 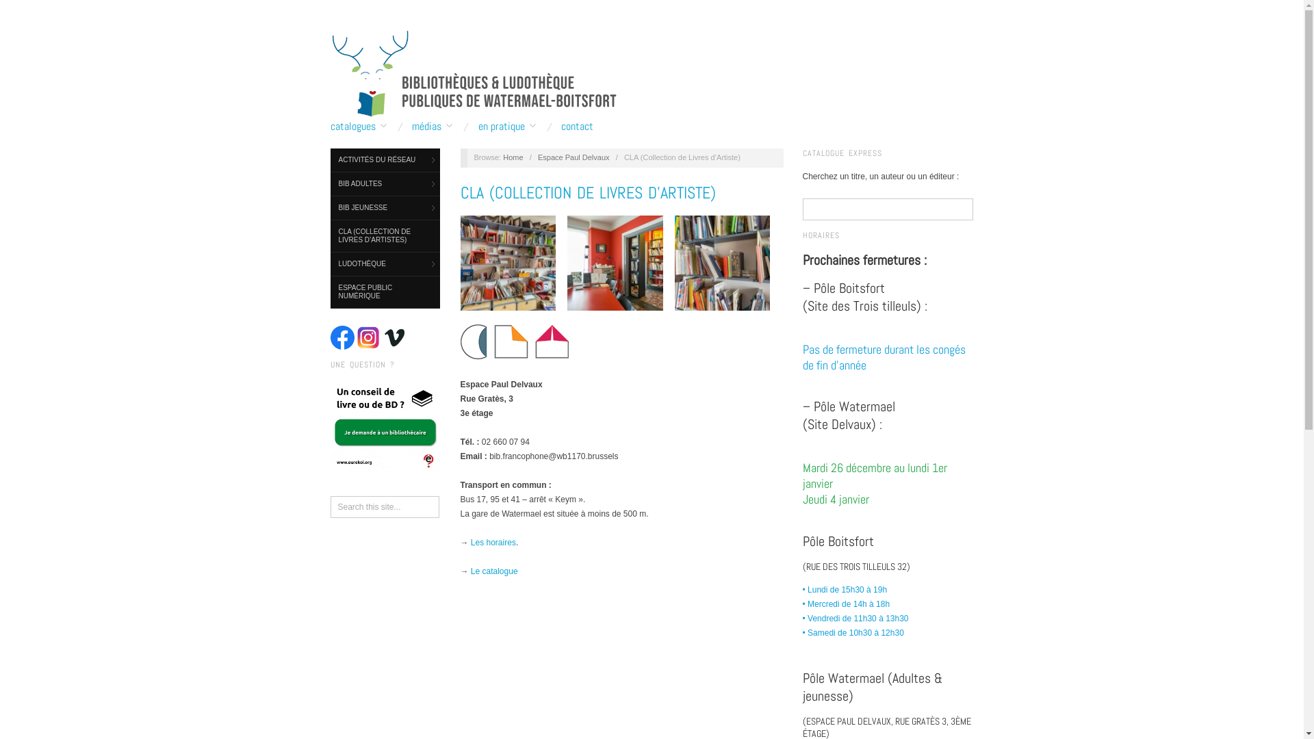 I want to click on contact, so click(x=578, y=127).